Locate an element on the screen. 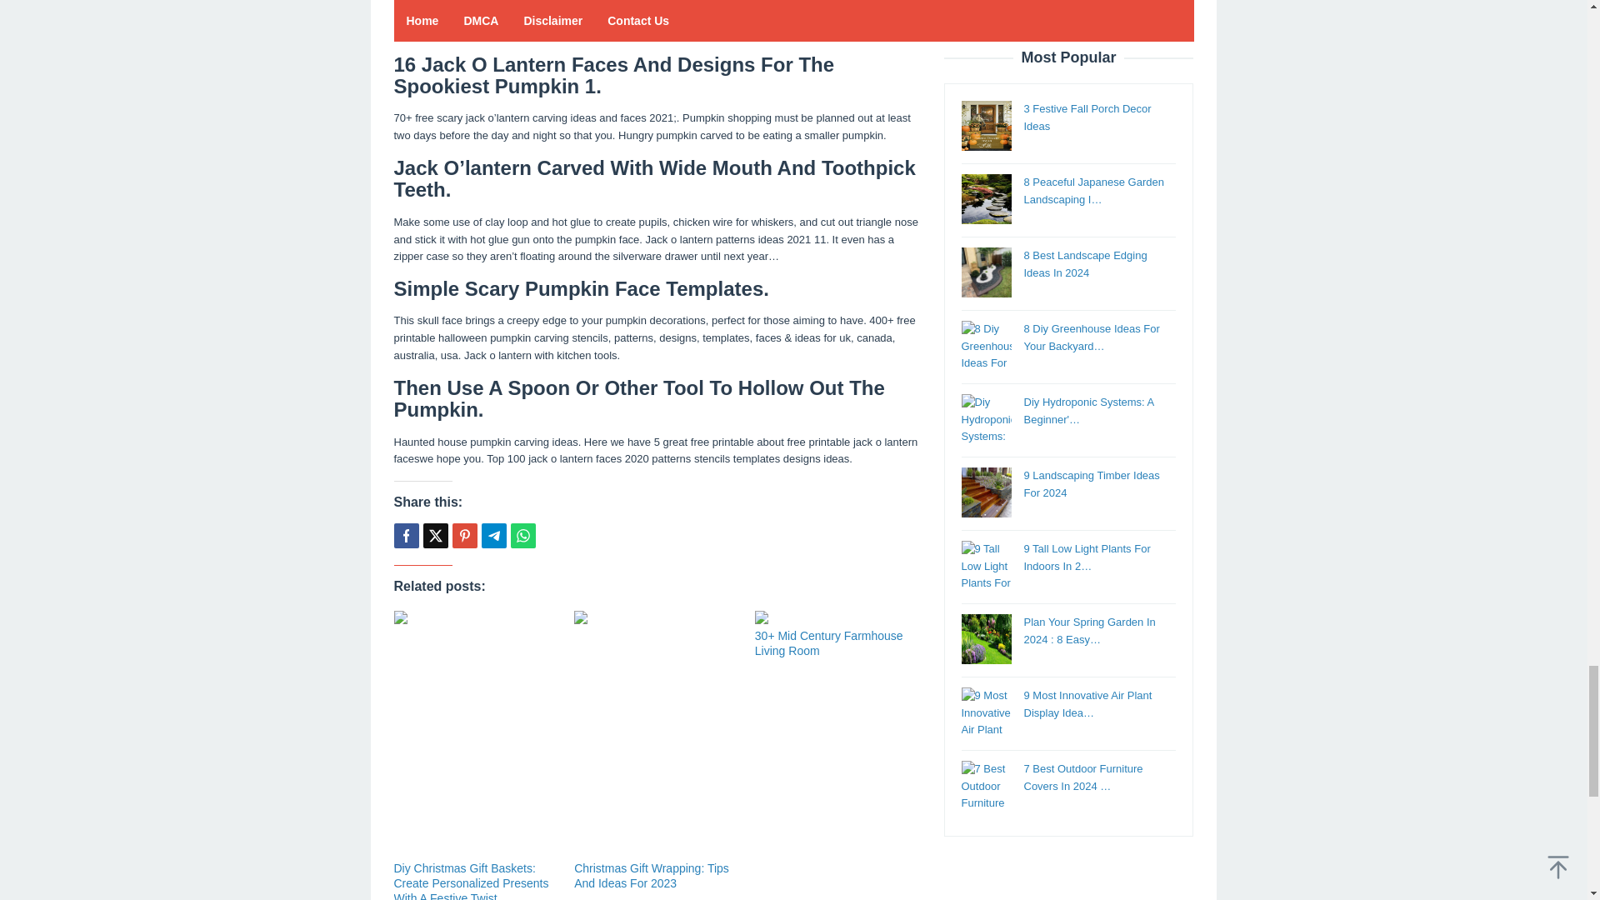 This screenshot has height=900, width=1600. Tweet this is located at coordinates (435, 535).